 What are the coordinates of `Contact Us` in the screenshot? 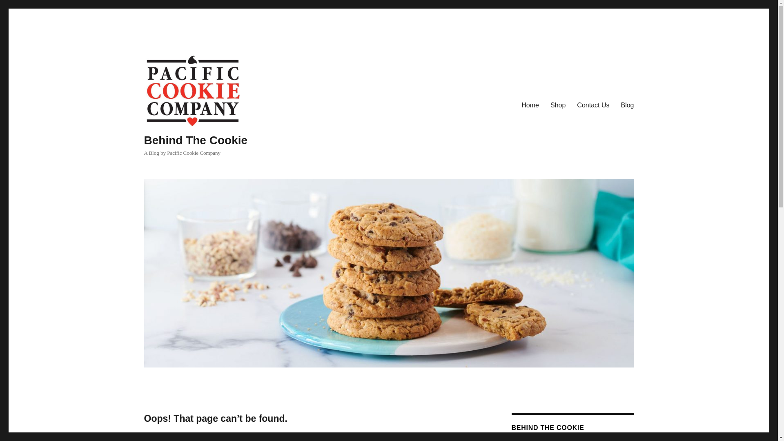 It's located at (593, 105).